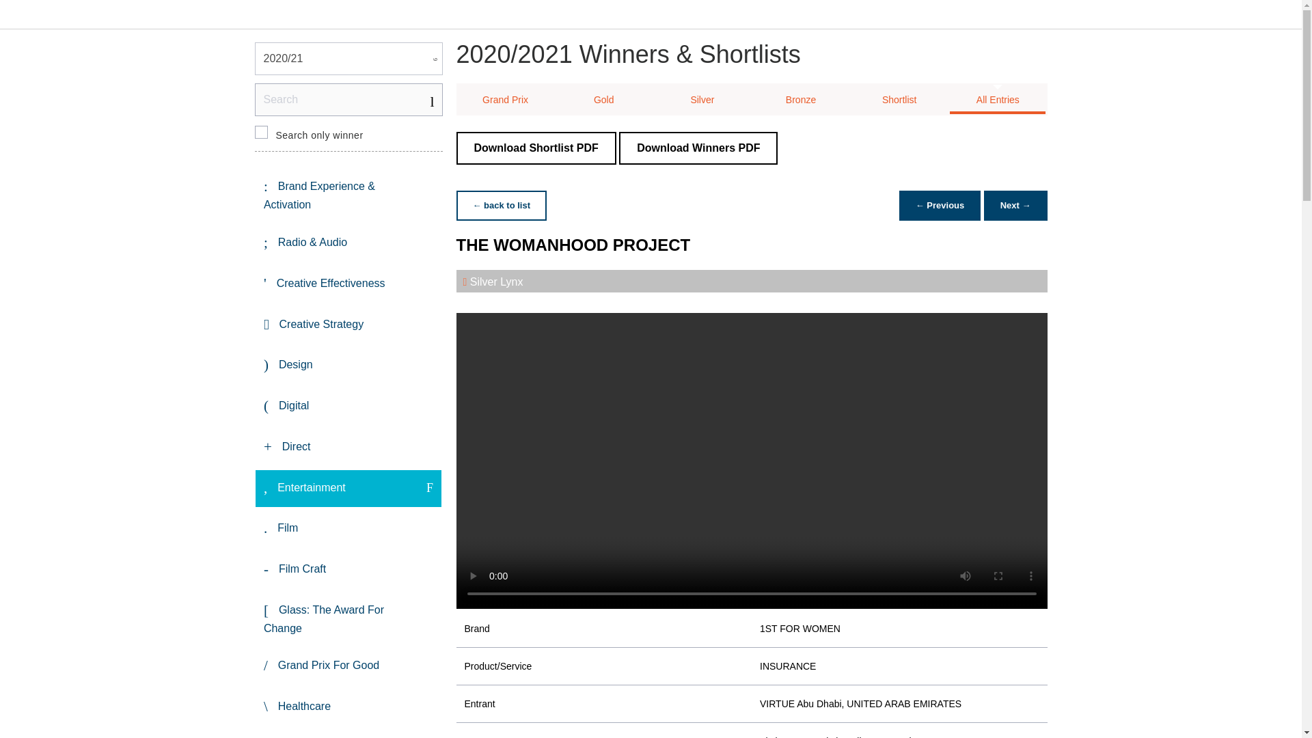 Image resolution: width=1312 pixels, height=738 pixels. I want to click on Bronze, so click(801, 100).